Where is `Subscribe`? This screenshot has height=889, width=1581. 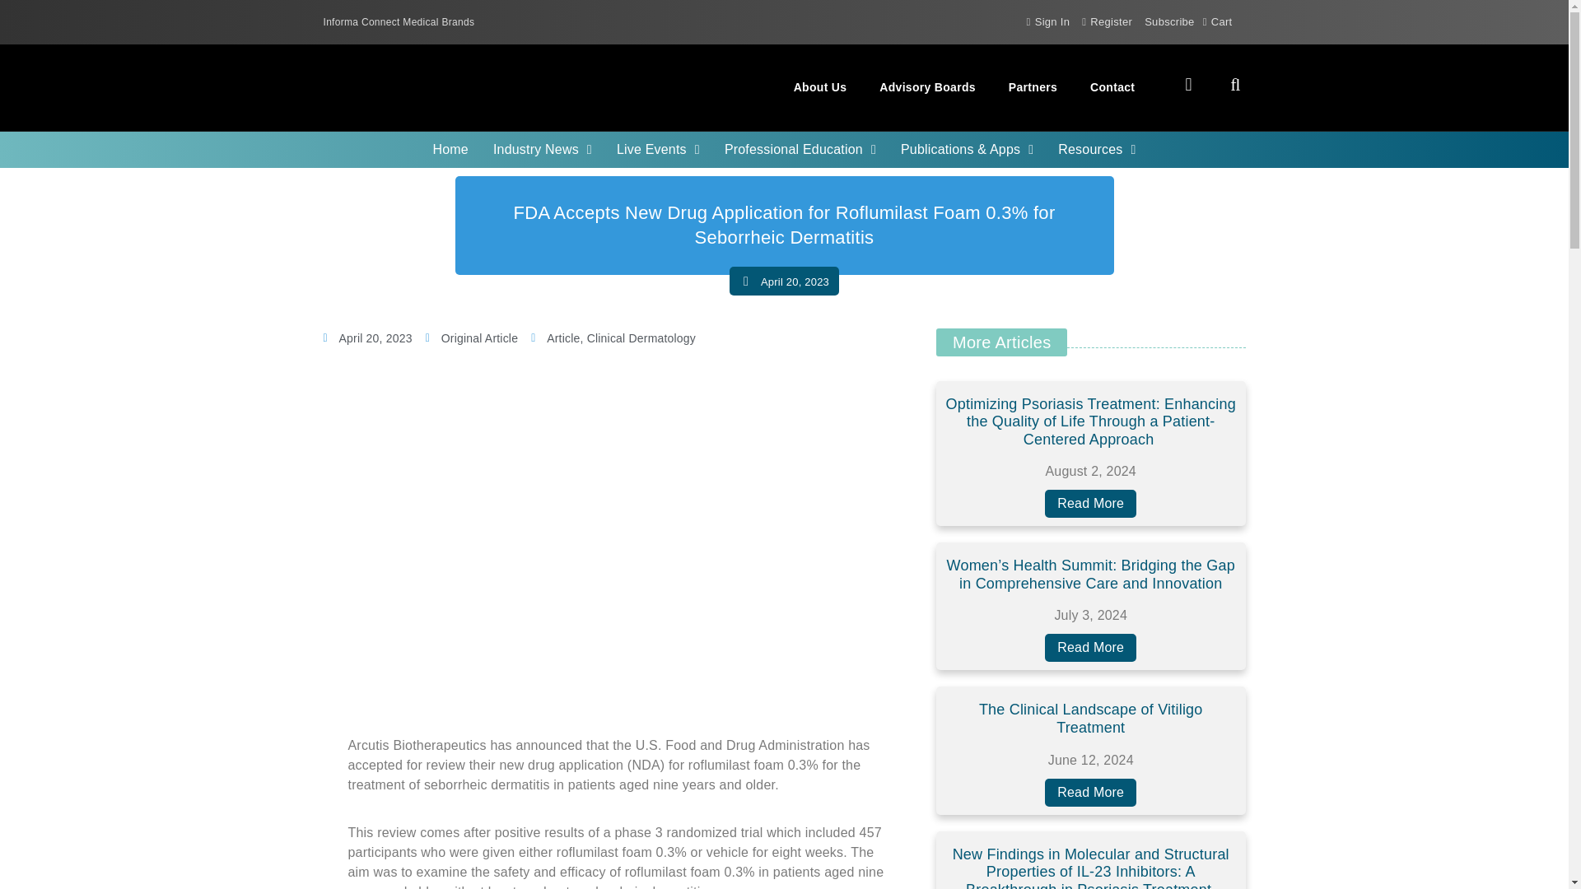
Subscribe is located at coordinates (1169, 21).